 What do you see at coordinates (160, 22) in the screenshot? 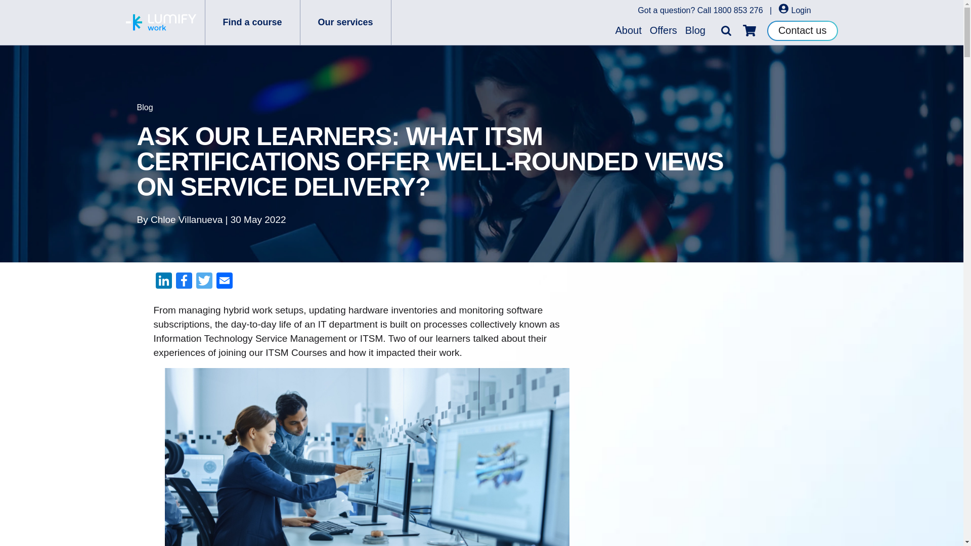
I see `homepage` at bounding box center [160, 22].